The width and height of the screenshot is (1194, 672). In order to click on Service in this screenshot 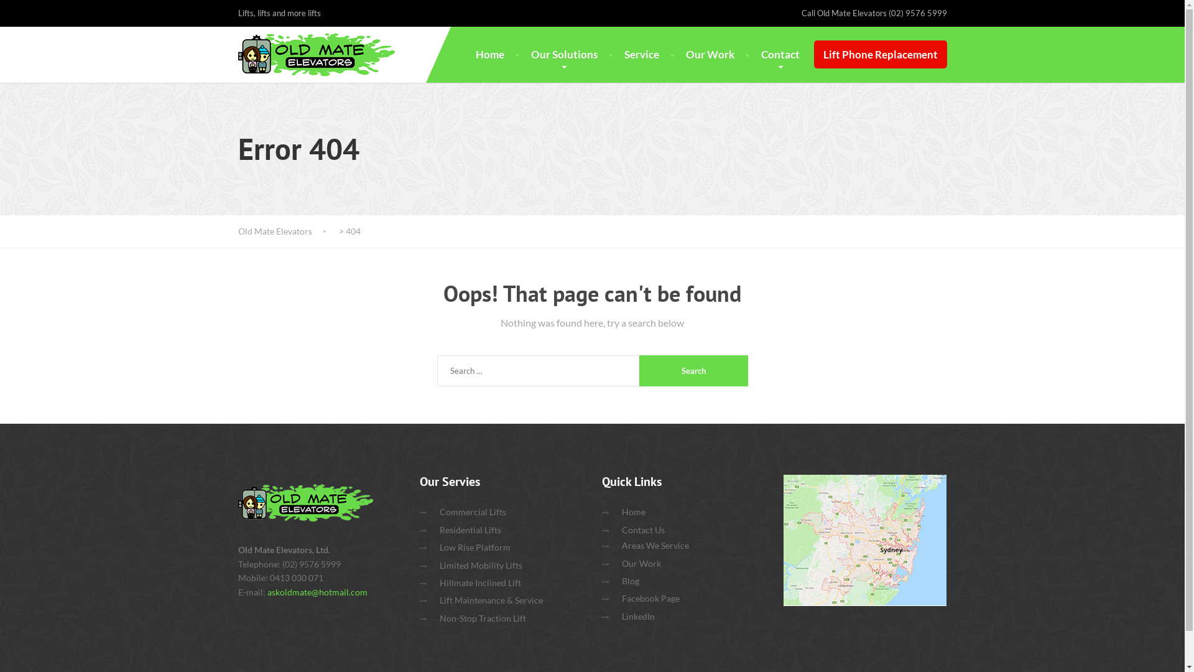, I will do `click(642, 55)`.